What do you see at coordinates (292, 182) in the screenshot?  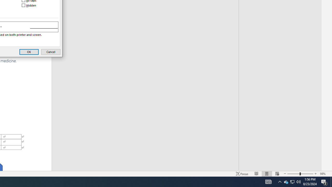 I see `AutomationID: 4105` at bounding box center [292, 182].